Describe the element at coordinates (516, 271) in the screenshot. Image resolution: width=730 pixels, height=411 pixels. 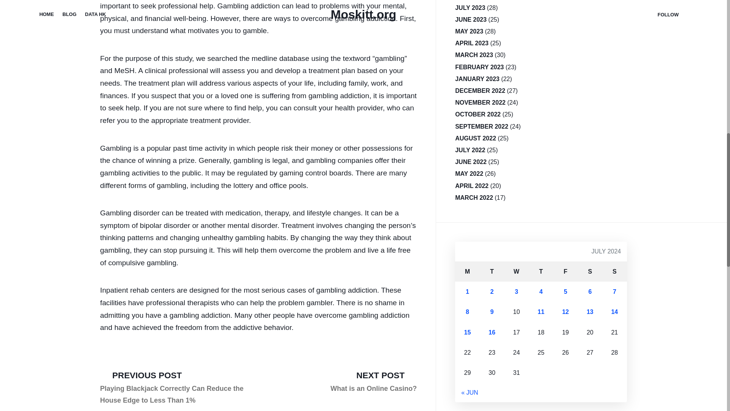
I see `Wednesday` at that location.